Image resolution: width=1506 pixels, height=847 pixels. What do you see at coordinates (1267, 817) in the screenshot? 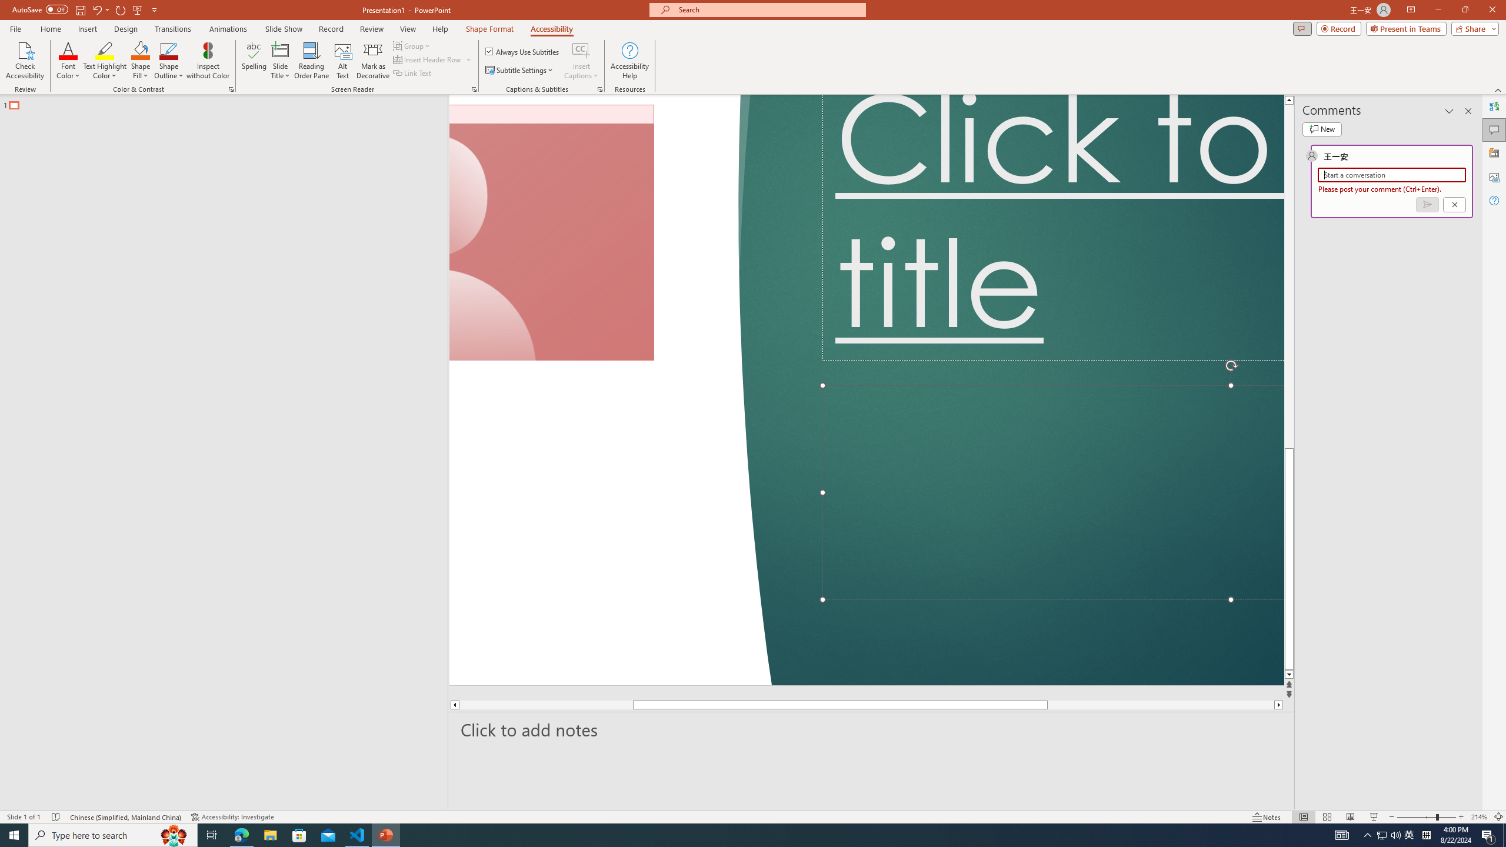
I see `Notes ` at bounding box center [1267, 817].